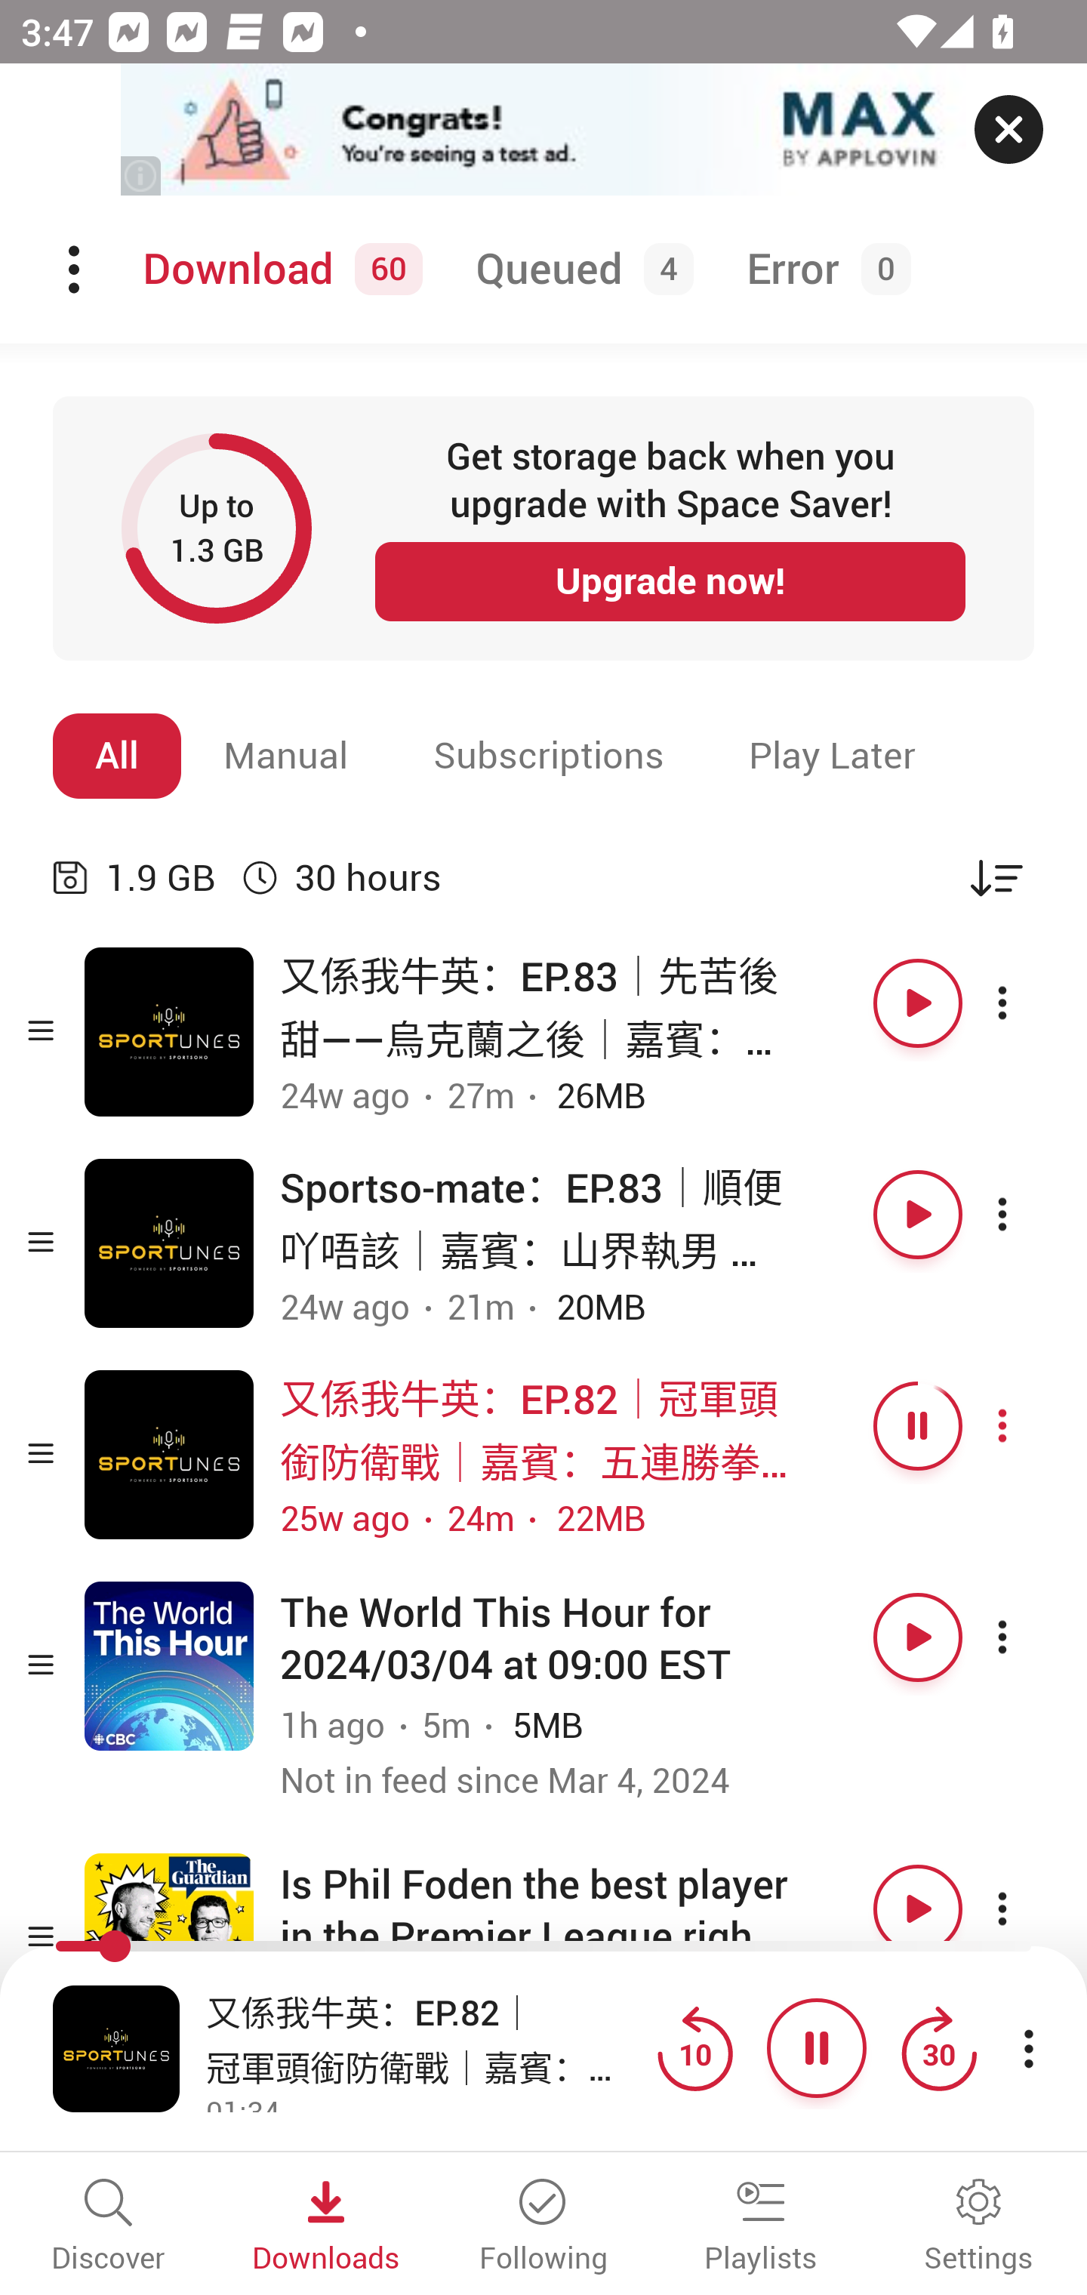  What do you see at coordinates (326, 2227) in the screenshot?
I see `Downloads` at bounding box center [326, 2227].